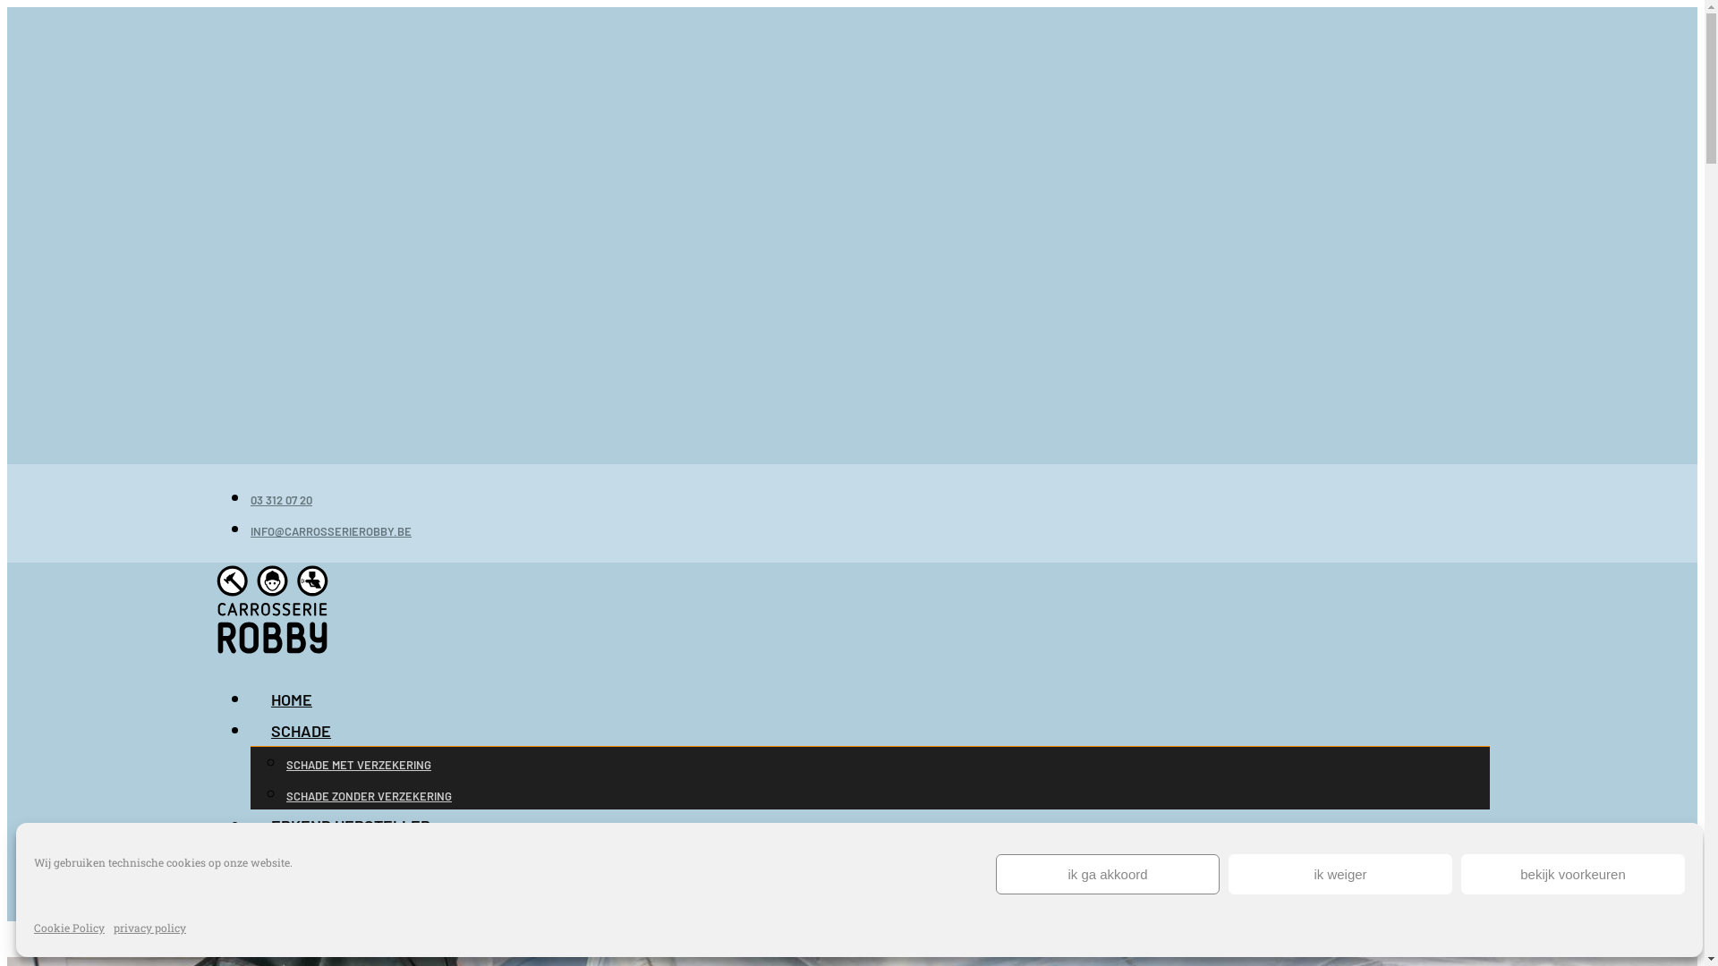 The width and height of the screenshot is (1718, 966). What do you see at coordinates (1108, 875) in the screenshot?
I see `ik ga akkoord` at bounding box center [1108, 875].